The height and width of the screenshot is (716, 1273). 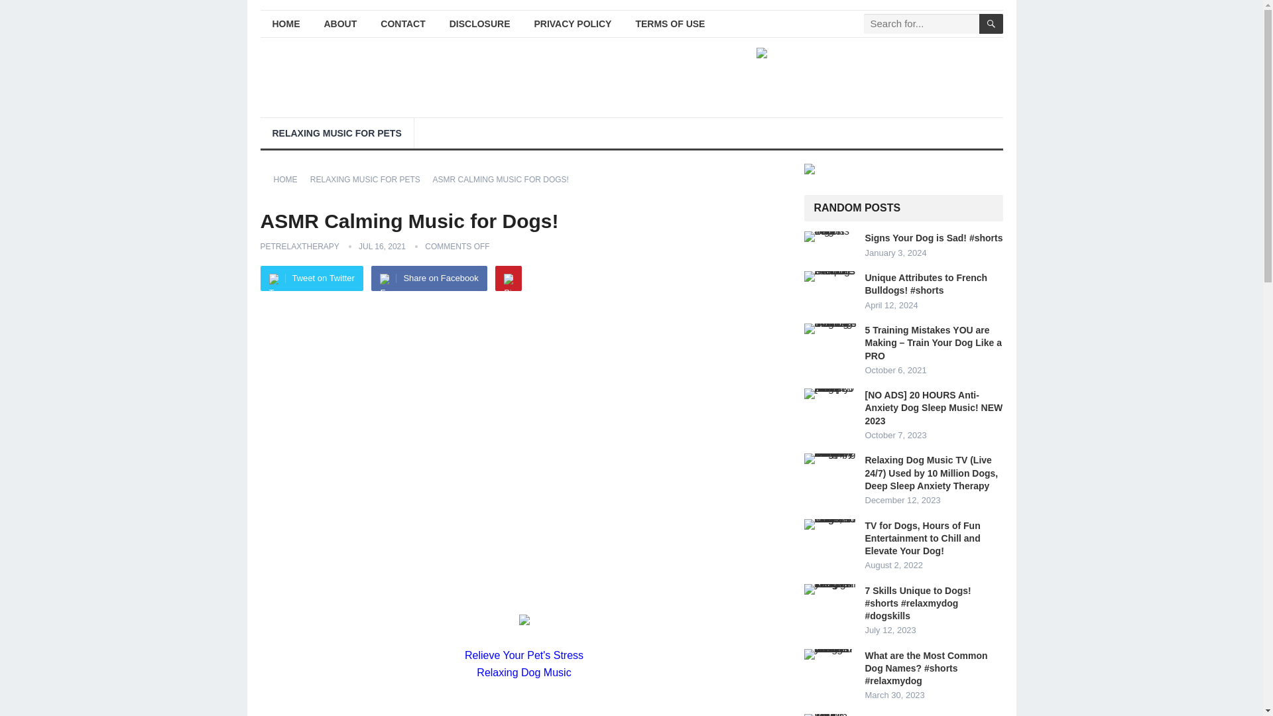 I want to click on PRIVACY POLICY, so click(x=573, y=24).